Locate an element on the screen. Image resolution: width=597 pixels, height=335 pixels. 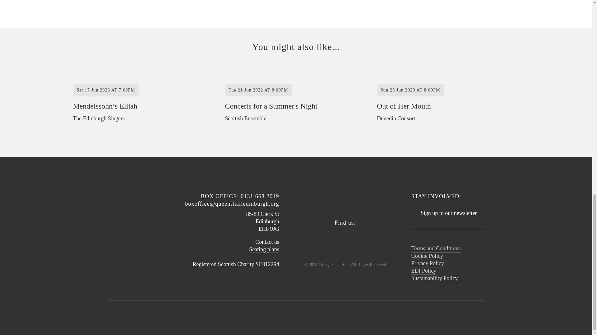
The Queen's Hall's cookie policy is located at coordinates (427, 256).